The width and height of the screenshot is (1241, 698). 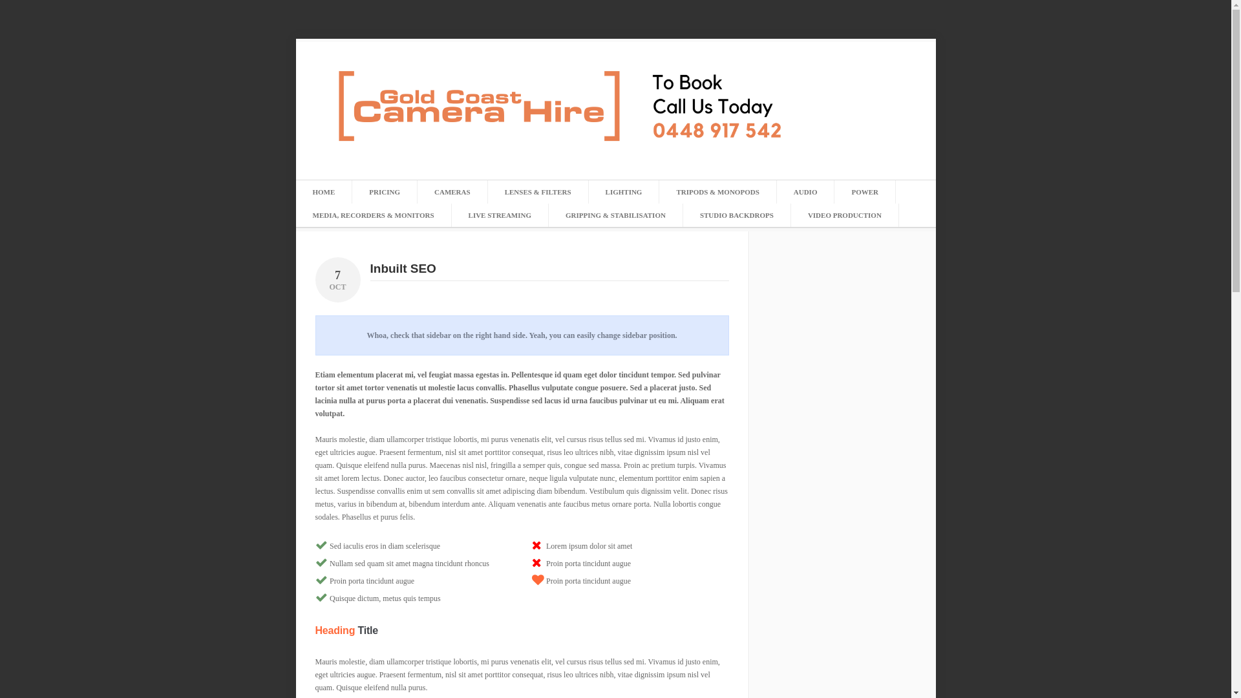 What do you see at coordinates (624, 191) in the screenshot?
I see `LIGHTING` at bounding box center [624, 191].